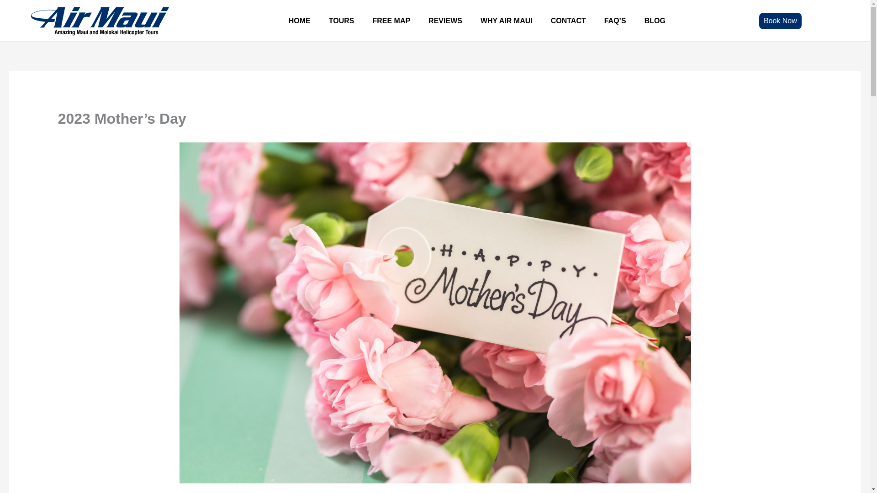  I want to click on HOME, so click(300, 20).